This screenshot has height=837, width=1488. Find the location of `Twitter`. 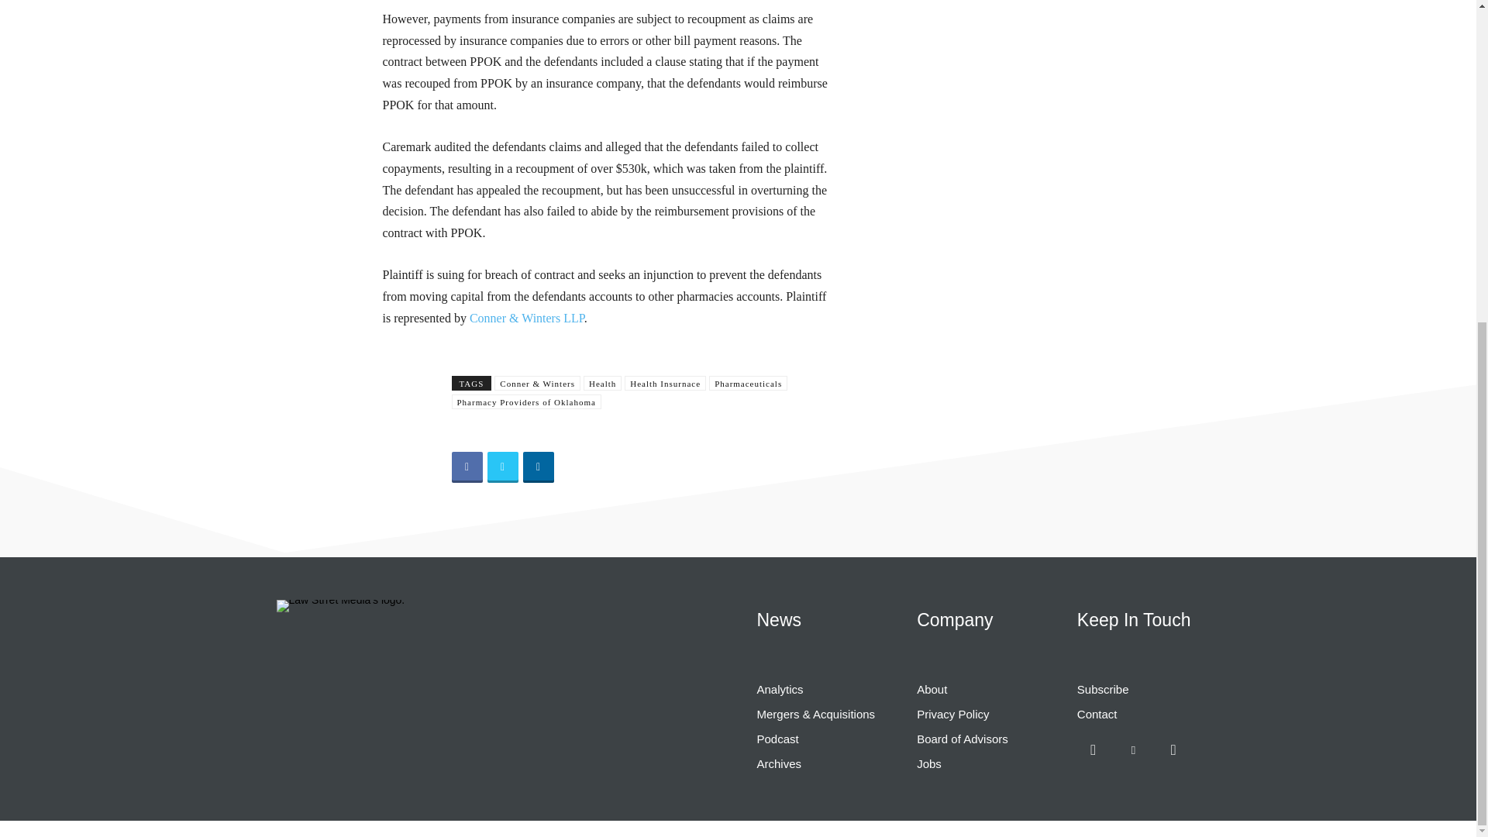

Twitter is located at coordinates (502, 467).